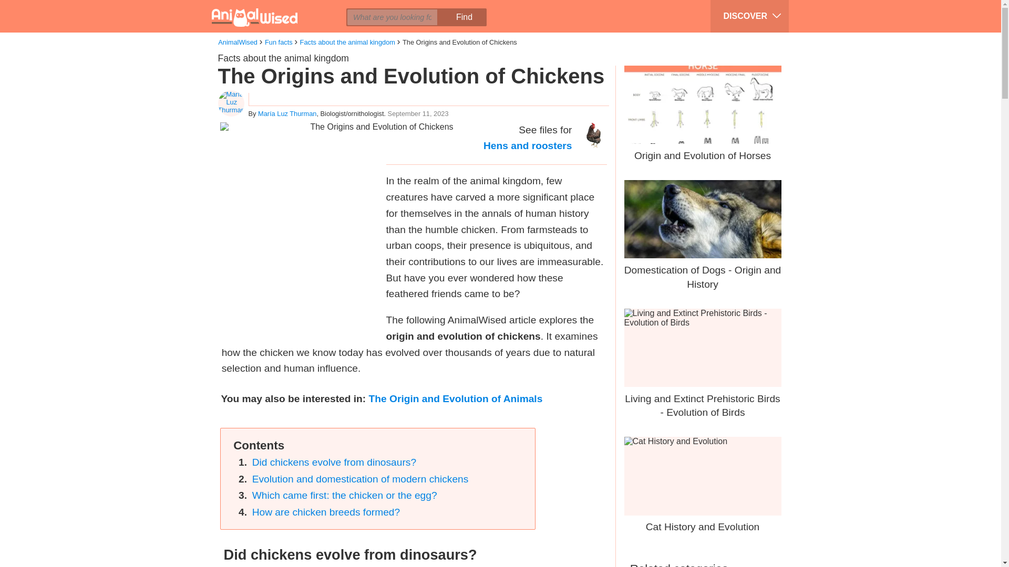 The height and width of the screenshot is (567, 1009). Describe the element at coordinates (357, 8) in the screenshot. I see `descargar` at that location.